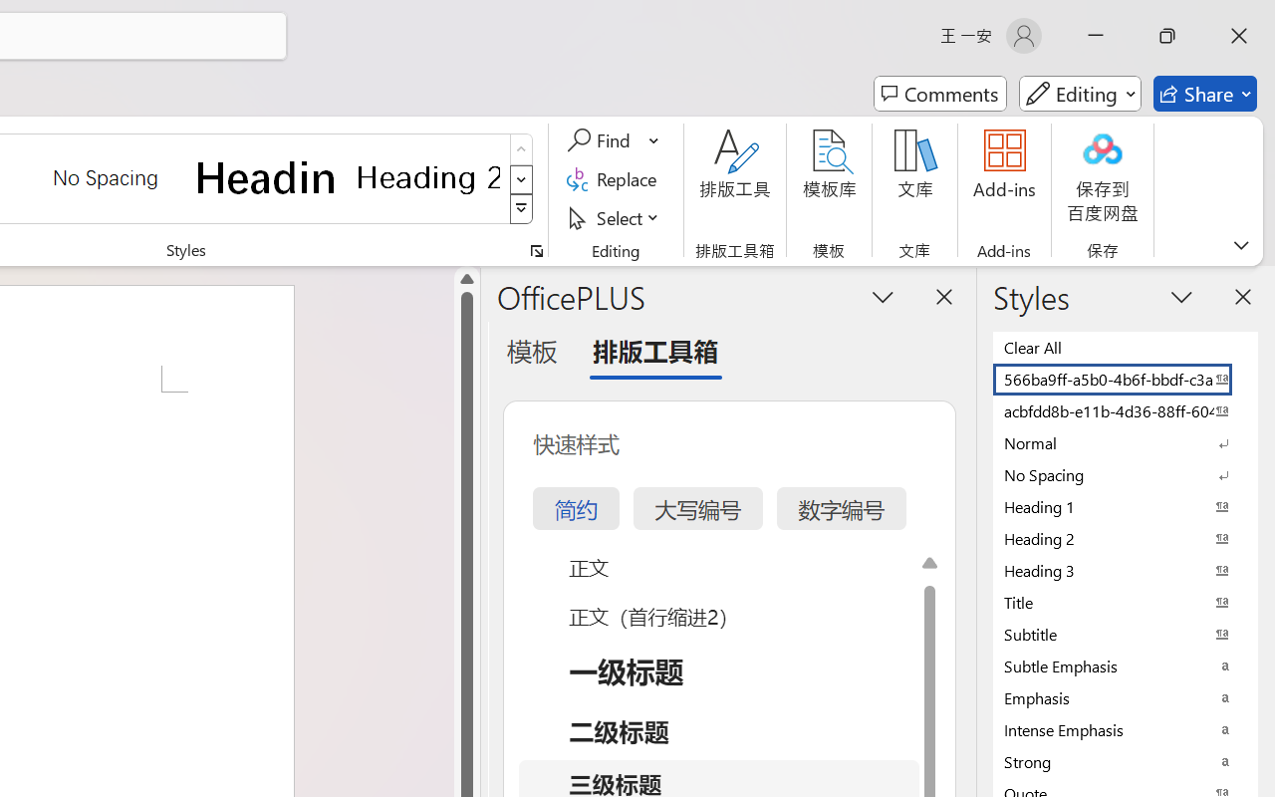 The height and width of the screenshot is (797, 1275). Describe the element at coordinates (1126, 634) in the screenshot. I see `Subtitle` at that location.